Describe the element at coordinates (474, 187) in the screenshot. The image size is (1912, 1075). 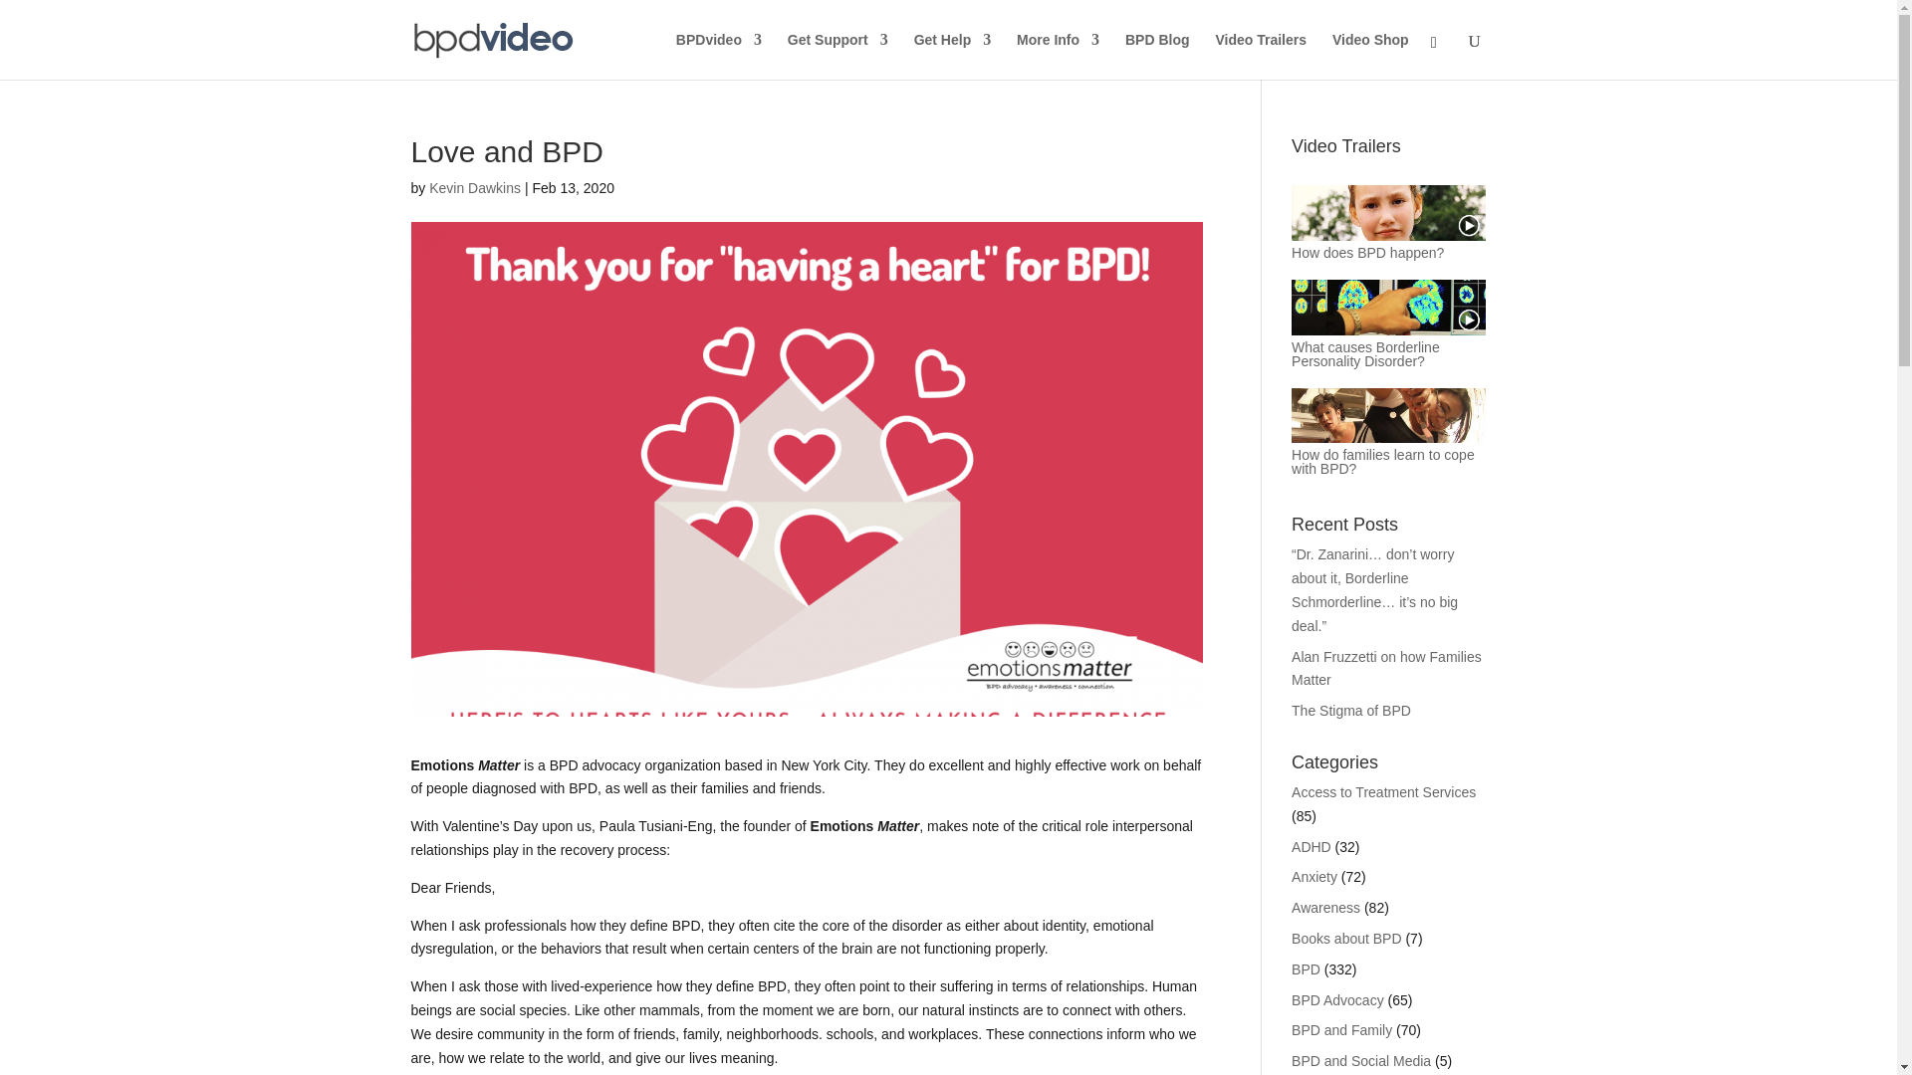
I see `Kevin Dawkins` at that location.